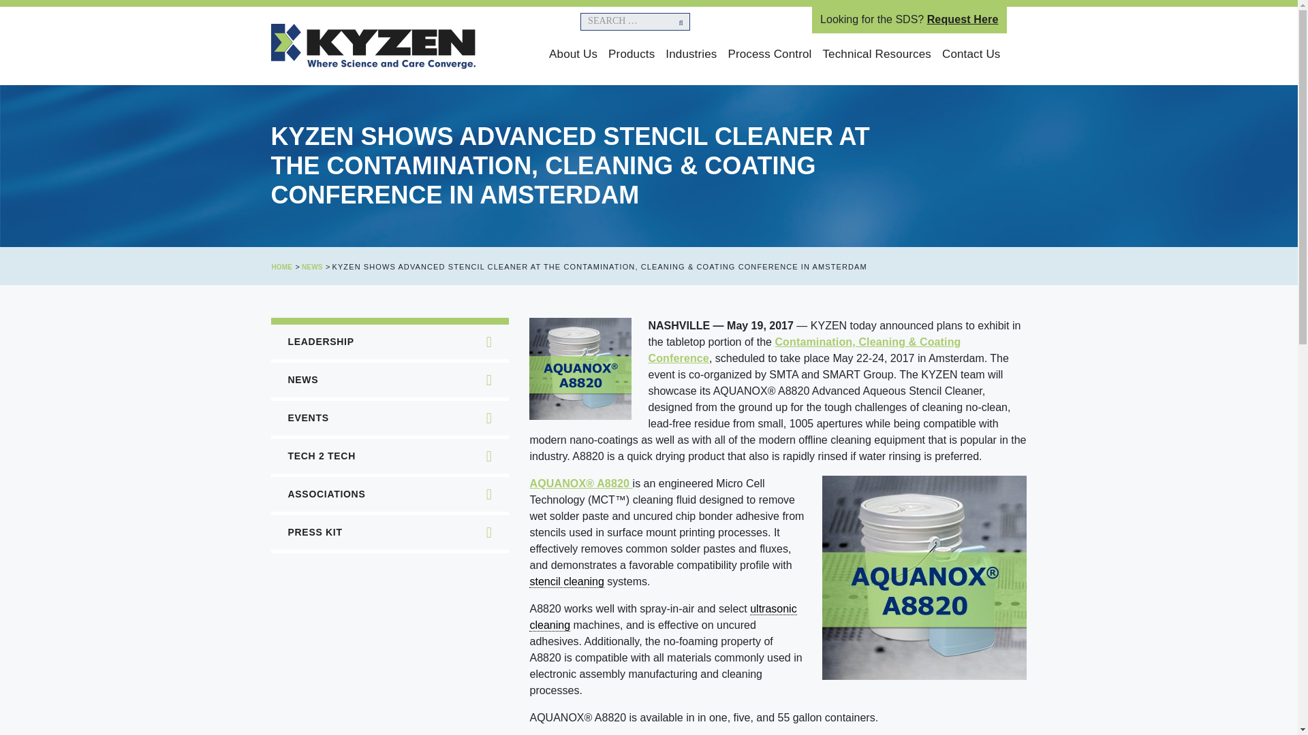  What do you see at coordinates (323, 494) in the screenshot?
I see `ASSOCIATIONS` at bounding box center [323, 494].